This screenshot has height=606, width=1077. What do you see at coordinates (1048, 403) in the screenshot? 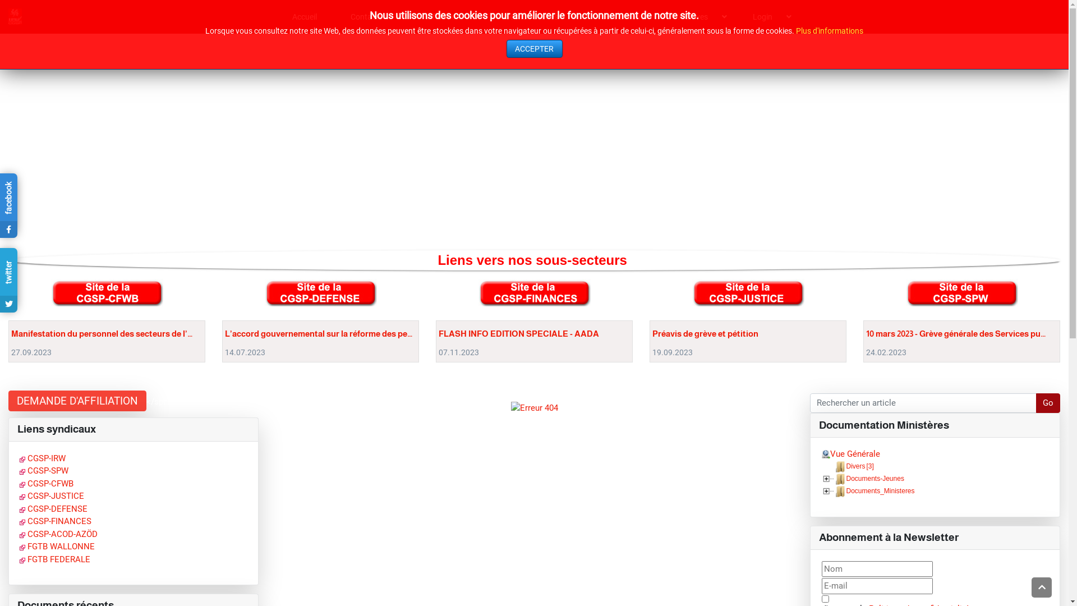
I see `Go` at bounding box center [1048, 403].